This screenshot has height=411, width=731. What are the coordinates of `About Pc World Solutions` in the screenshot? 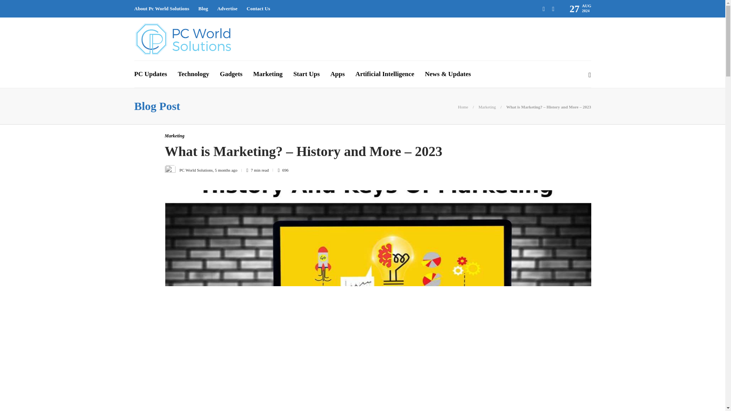 It's located at (161, 9).